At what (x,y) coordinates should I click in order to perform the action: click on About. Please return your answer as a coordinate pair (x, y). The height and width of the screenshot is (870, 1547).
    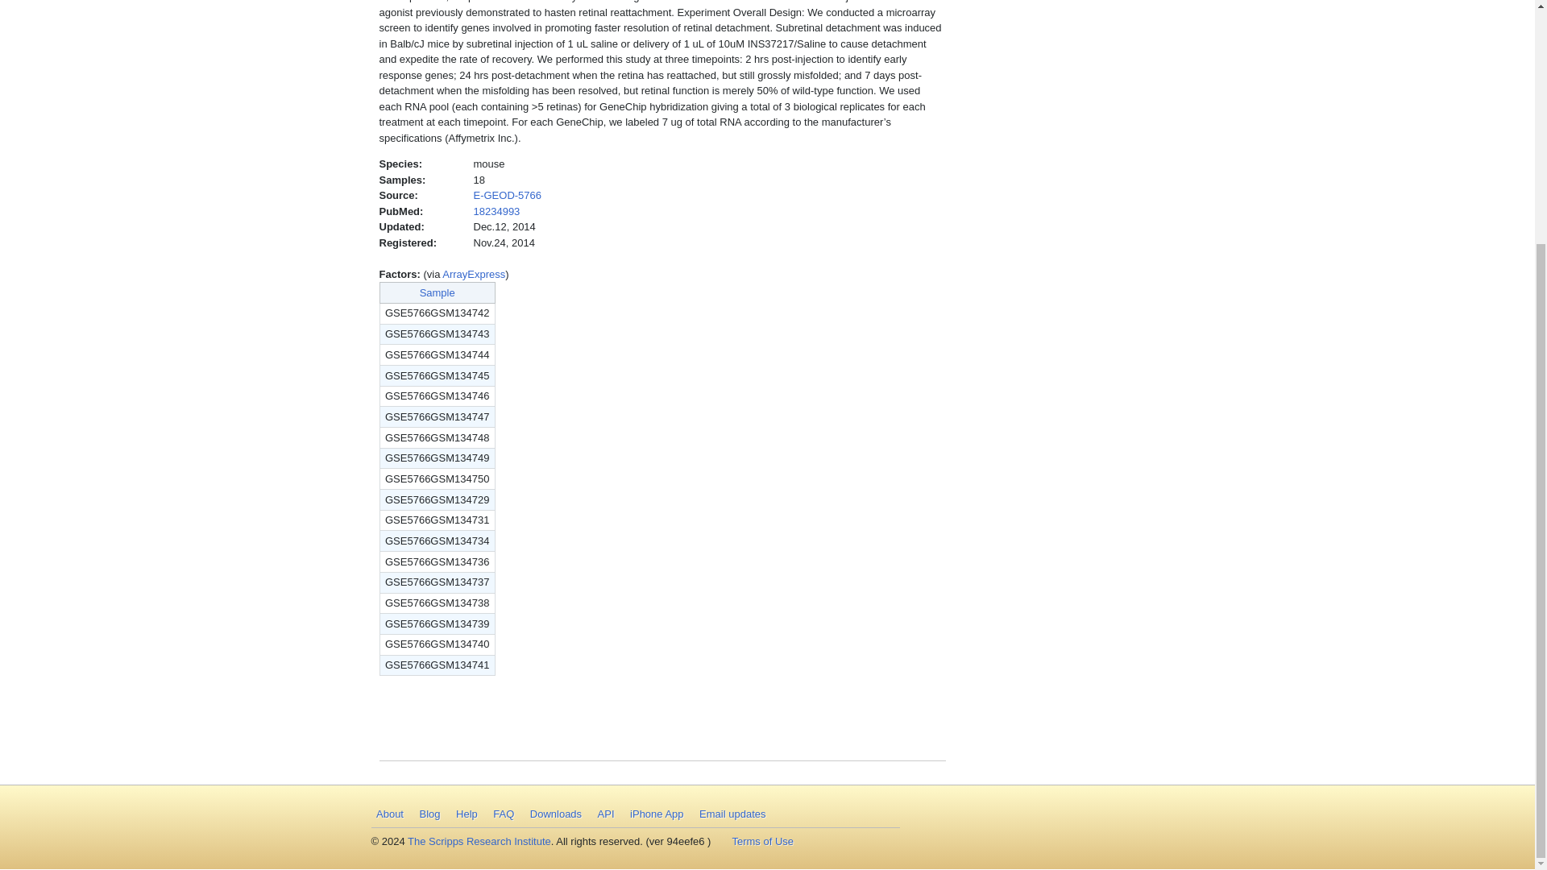
    Looking at the image, I should click on (389, 814).